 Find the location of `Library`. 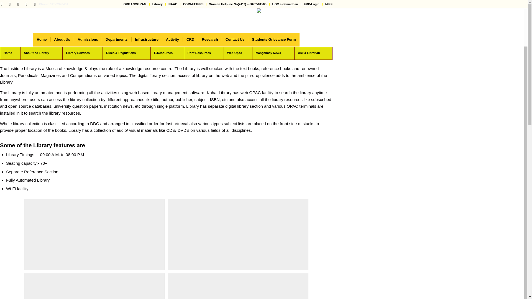

Library is located at coordinates (157, 4).